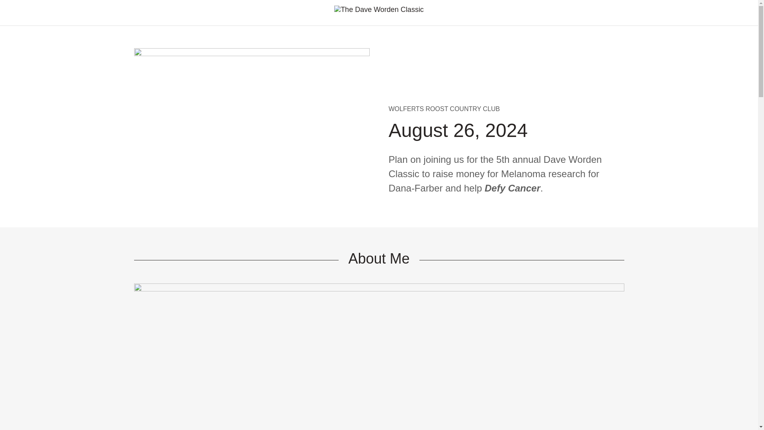  What do you see at coordinates (379, 9) in the screenshot?
I see `The Dave Worden Classic` at bounding box center [379, 9].